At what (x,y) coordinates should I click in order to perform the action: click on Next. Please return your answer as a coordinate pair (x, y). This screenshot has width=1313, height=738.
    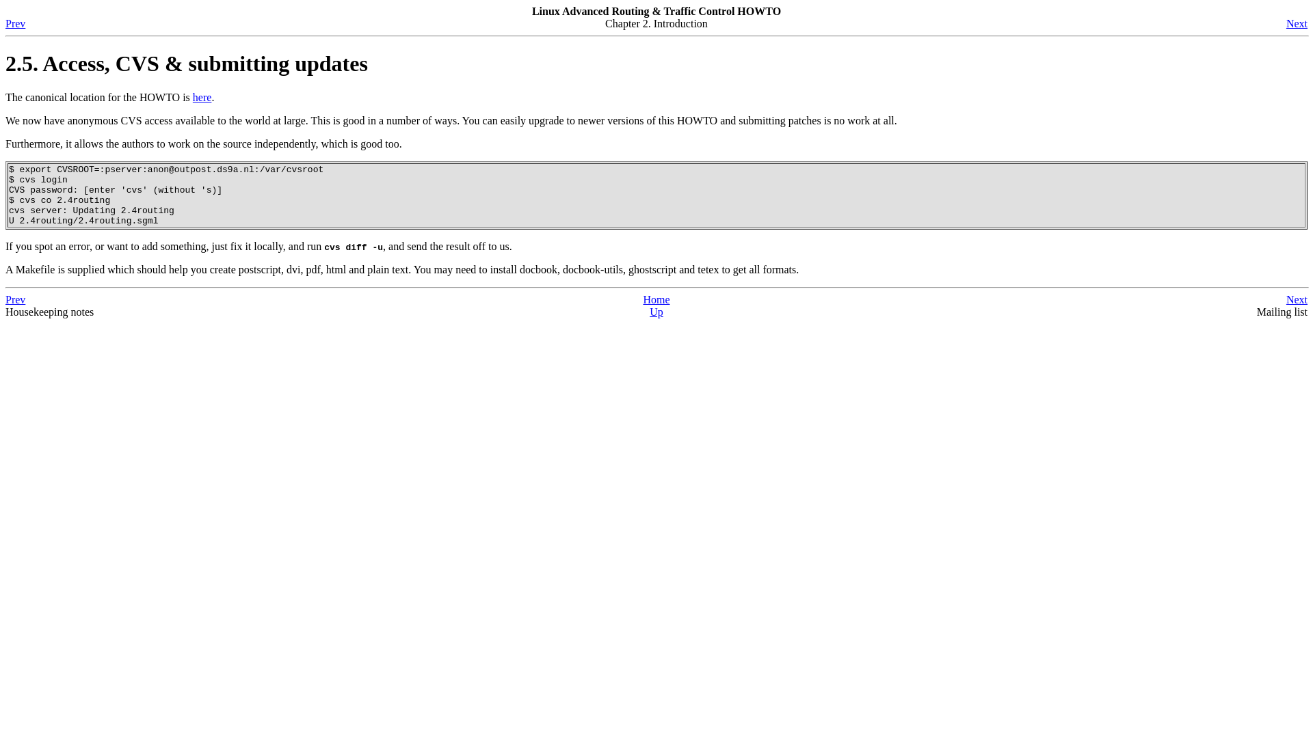
    Looking at the image, I should click on (1297, 299).